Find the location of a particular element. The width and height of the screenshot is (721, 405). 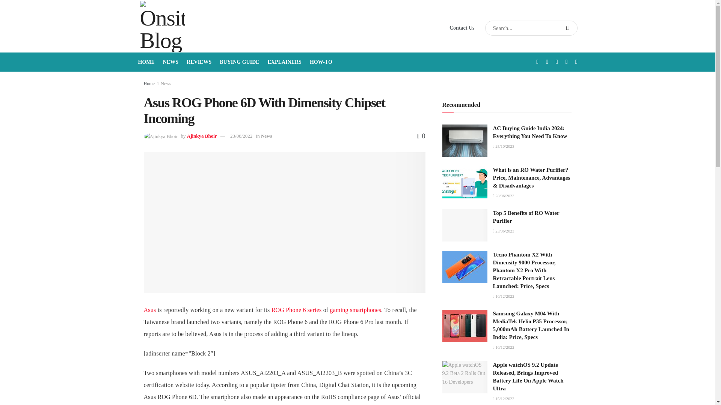

Asus is located at coordinates (149, 310).